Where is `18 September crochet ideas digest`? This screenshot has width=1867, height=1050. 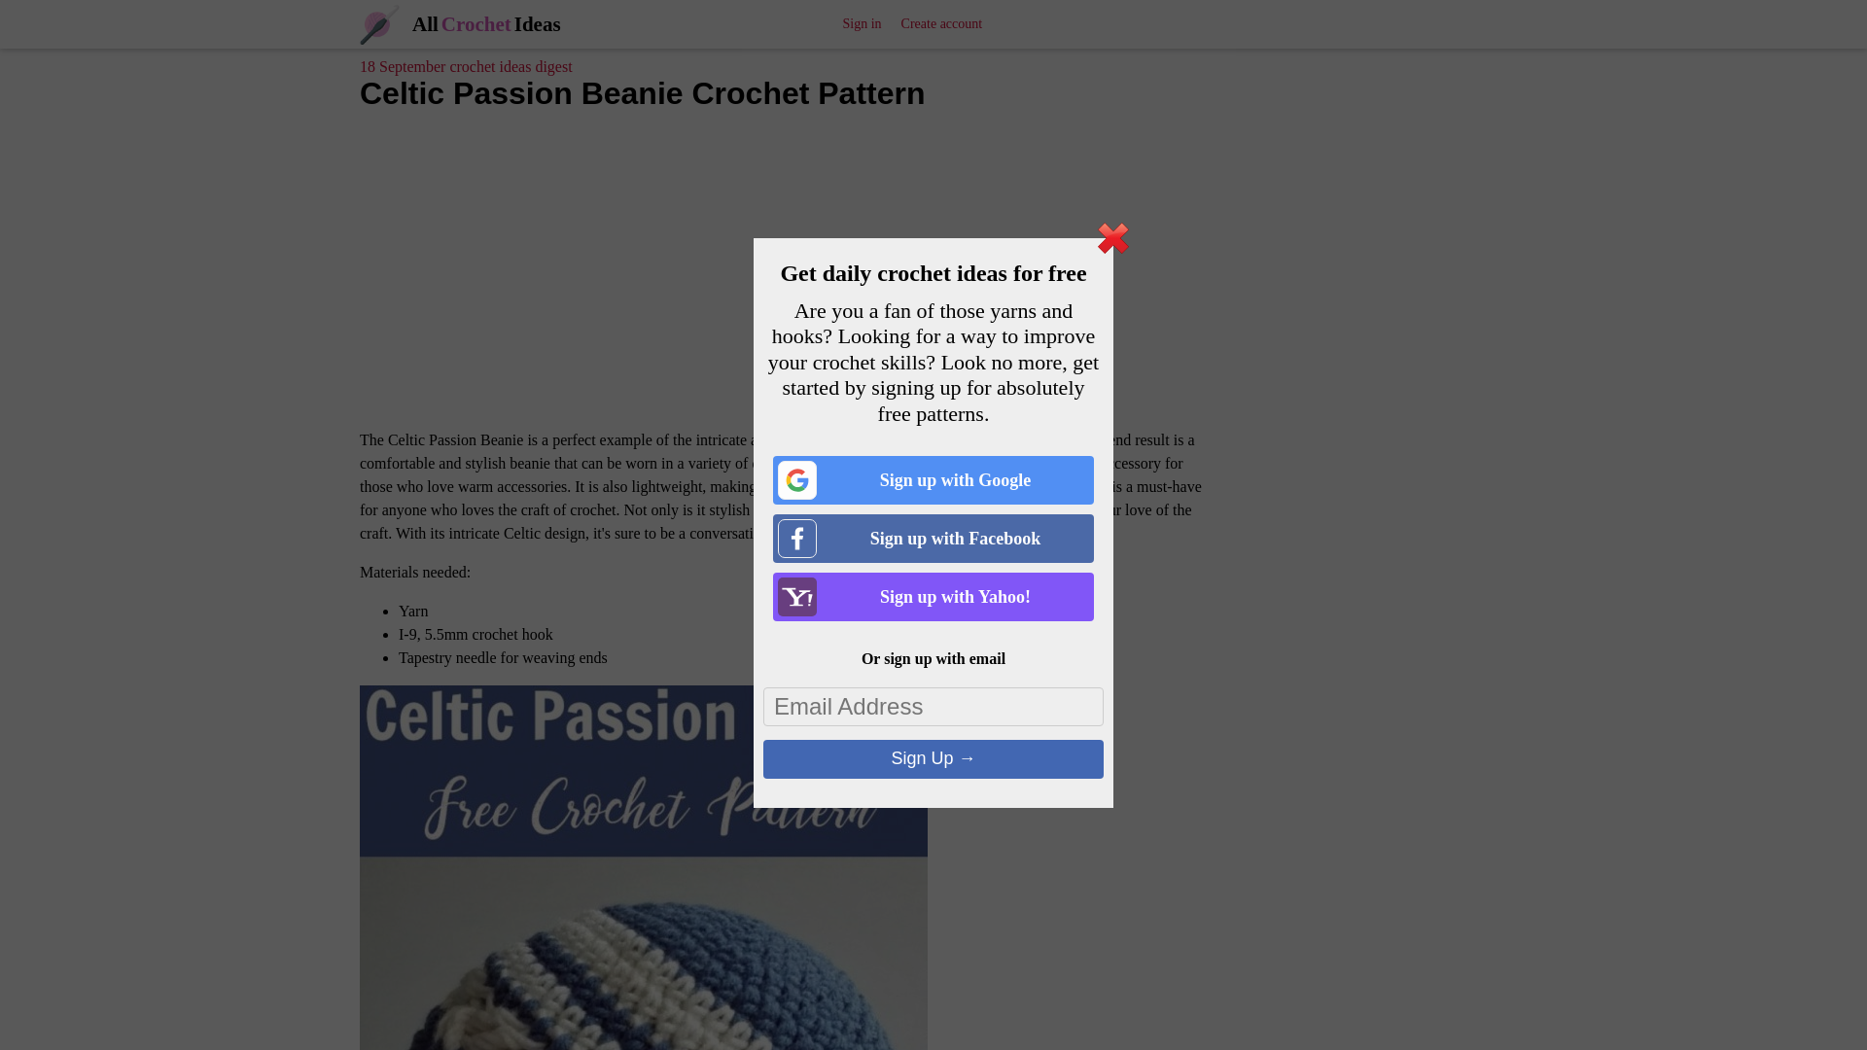
18 September crochet ideas digest is located at coordinates (467, 66).